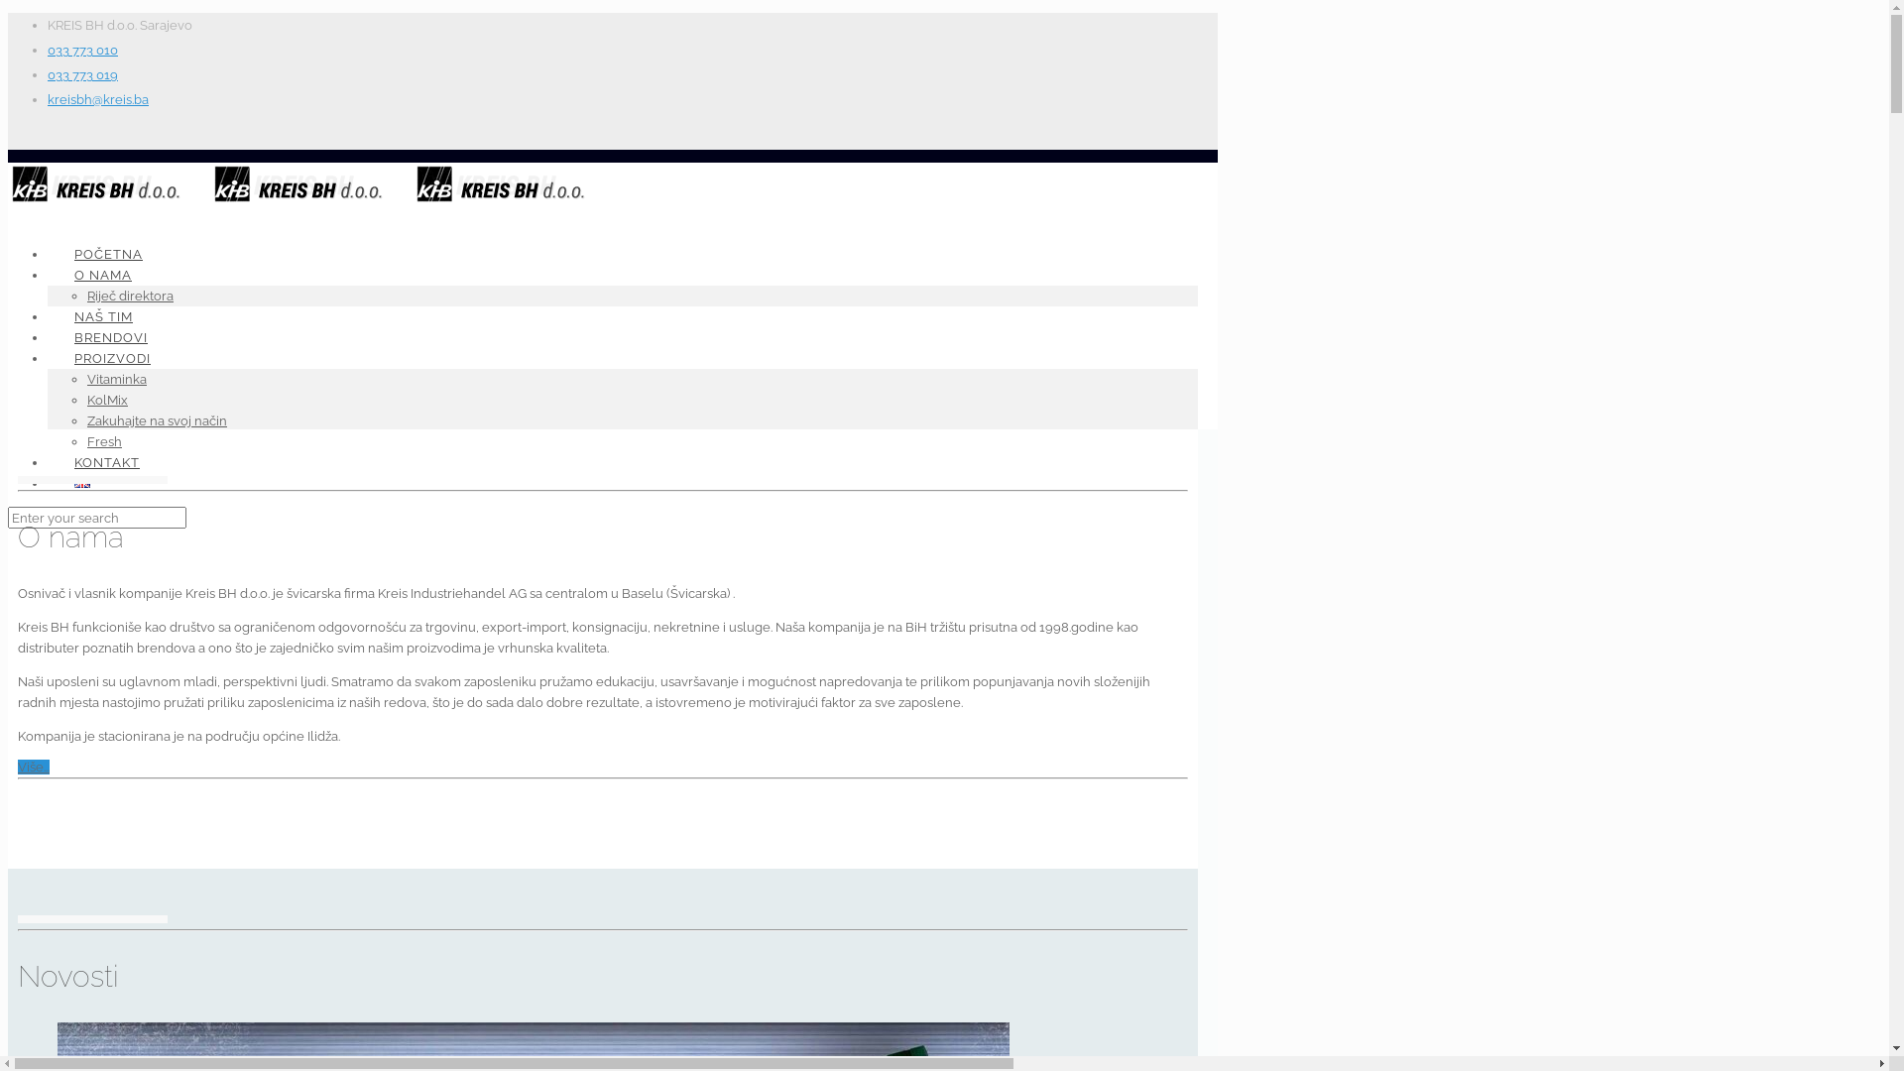 The height and width of the screenshot is (1071, 1904). I want to click on 033 773 019, so click(83, 75).